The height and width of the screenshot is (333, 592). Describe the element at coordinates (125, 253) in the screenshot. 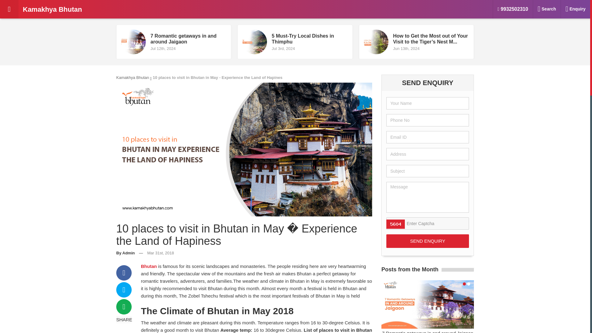

I see `SEND ENQUIRY` at that location.